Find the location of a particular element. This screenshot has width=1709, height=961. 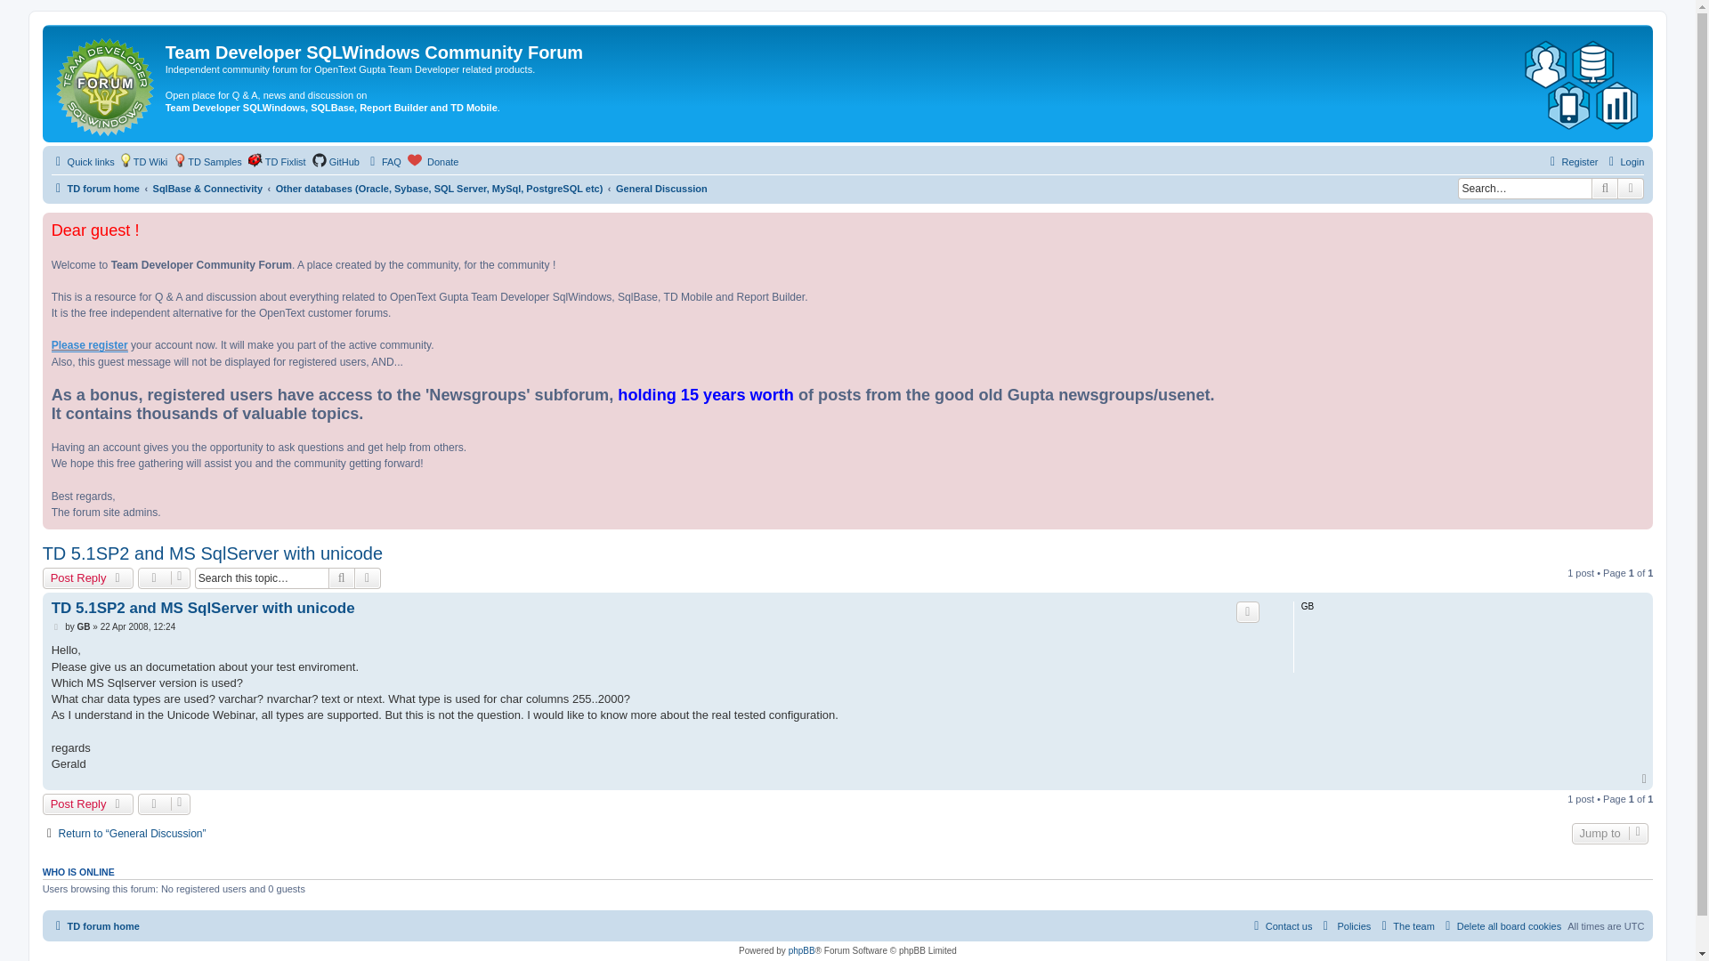

Donate is located at coordinates (433, 162).